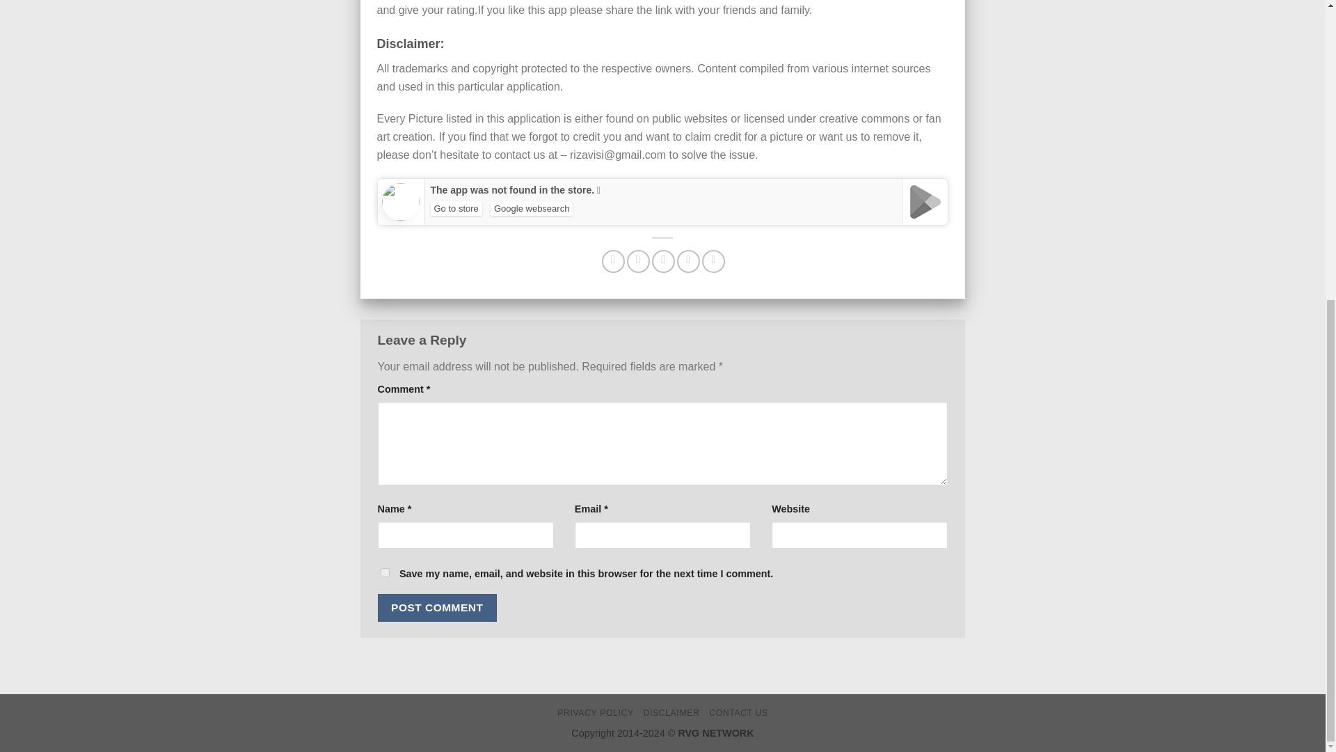 The height and width of the screenshot is (752, 1336). Describe the element at coordinates (637, 261) in the screenshot. I see `Share on Twitter` at that location.